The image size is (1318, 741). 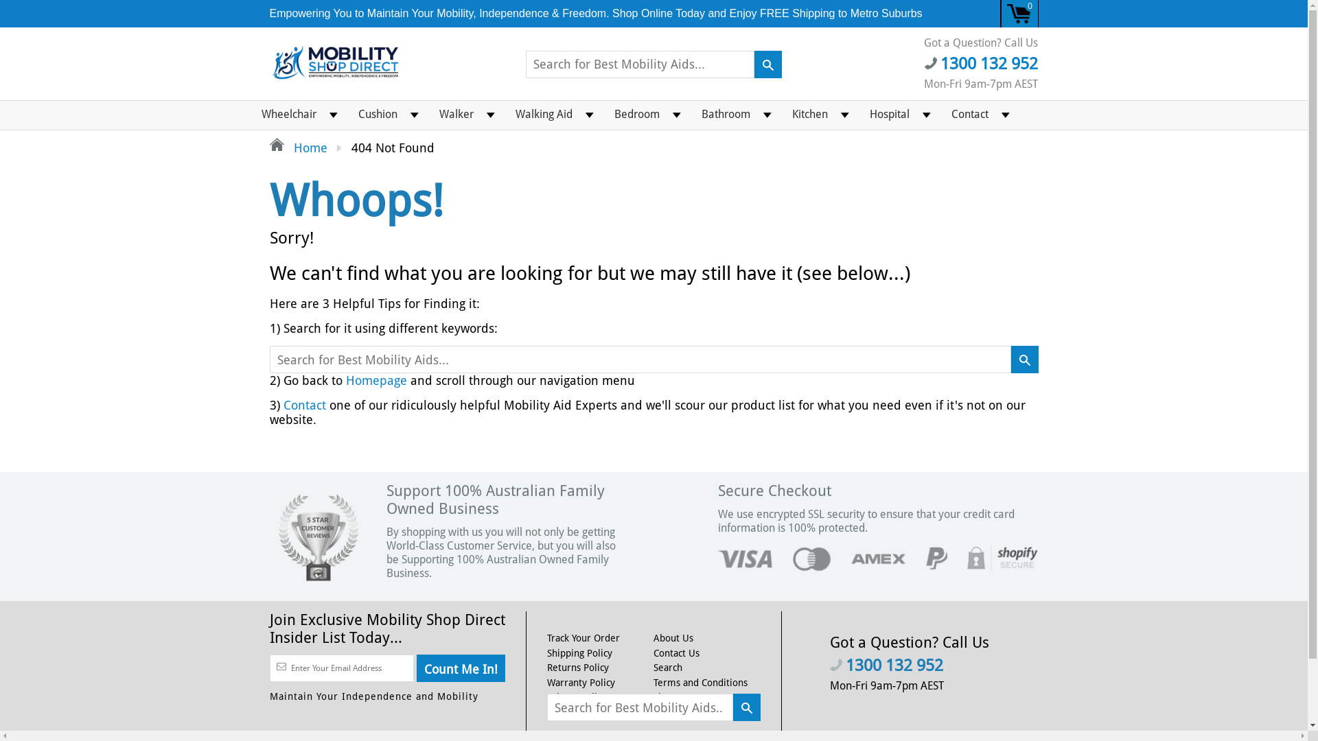 What do you see at coordinates (663, 712) in the screenshot?
I see `Blog` at bounding box center [663, 712].